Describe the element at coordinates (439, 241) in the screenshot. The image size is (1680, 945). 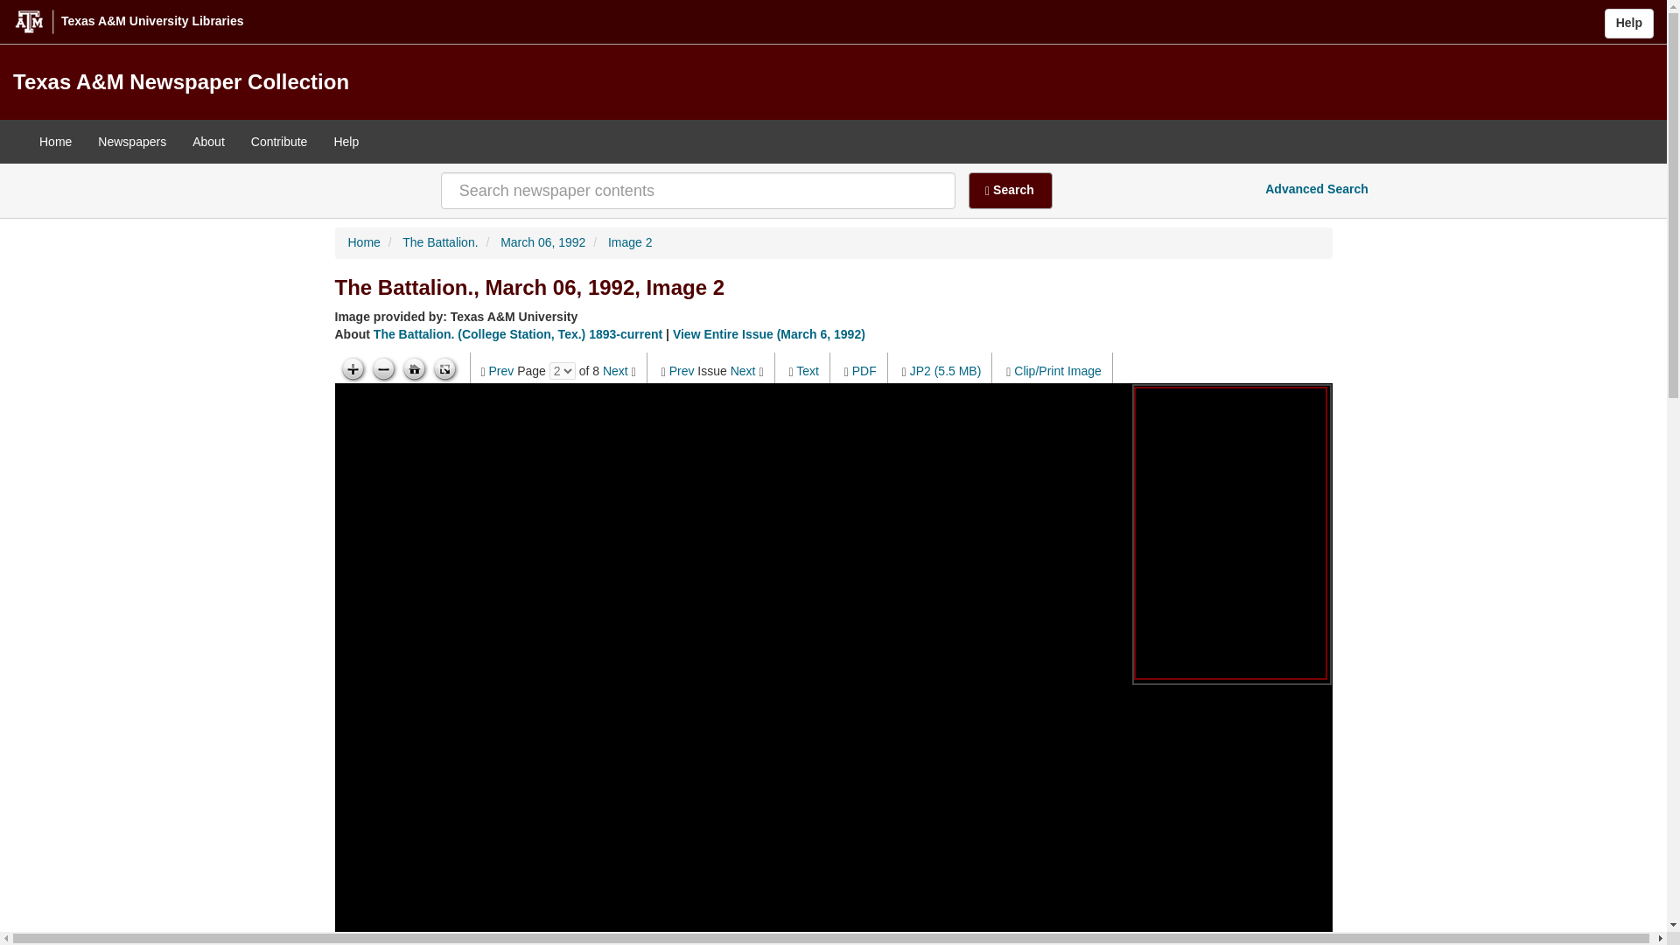
I see `The Battalion.` at that location.